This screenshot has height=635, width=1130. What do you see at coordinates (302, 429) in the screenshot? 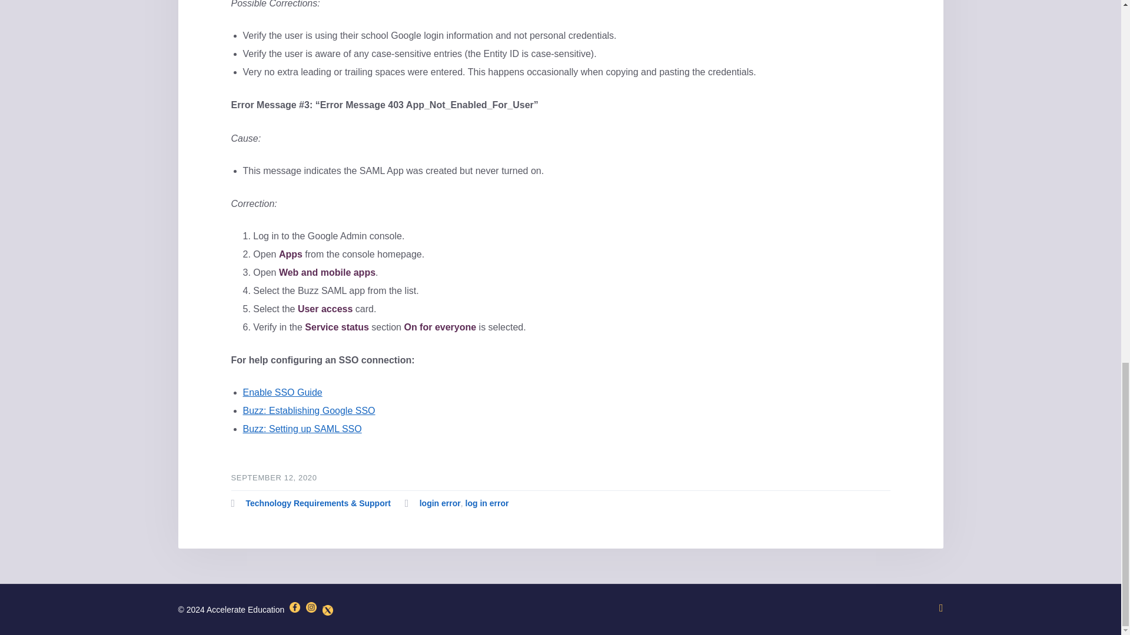
I see `Buzz: Setting up SAML SSO` at bounding box center [302, 429].